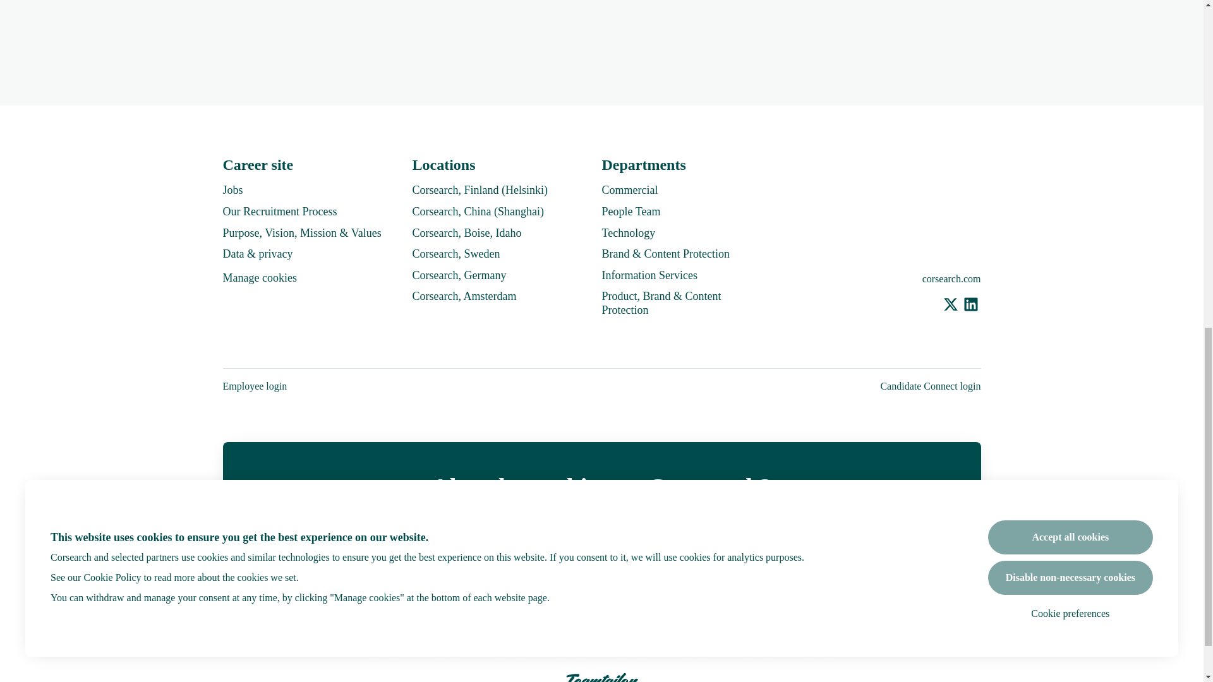 This screenshot has height=682, width=1213. Describe the element at coordinates (628, 233) in the screenshot. I see `Technology` at that location.